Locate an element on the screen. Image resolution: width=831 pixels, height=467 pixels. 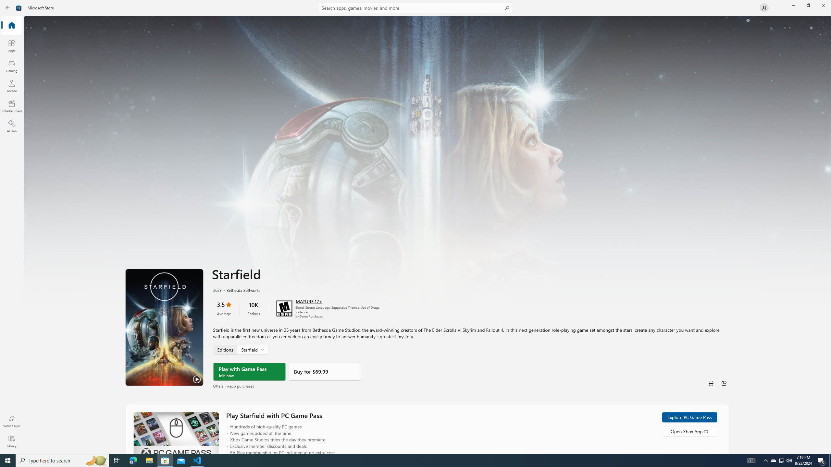
Entertainment is located at coordinates (12, 106).